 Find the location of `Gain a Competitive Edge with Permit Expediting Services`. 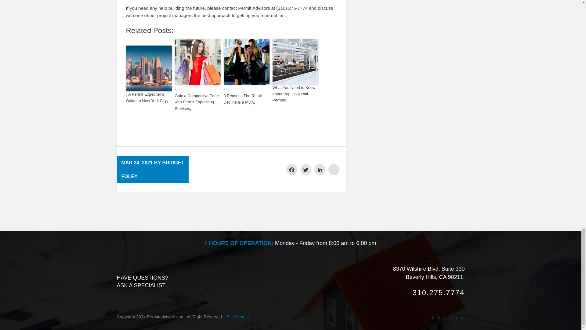

Gain a Competitive Edge with Permit Expediting Services is located at coordinates (197, 102).